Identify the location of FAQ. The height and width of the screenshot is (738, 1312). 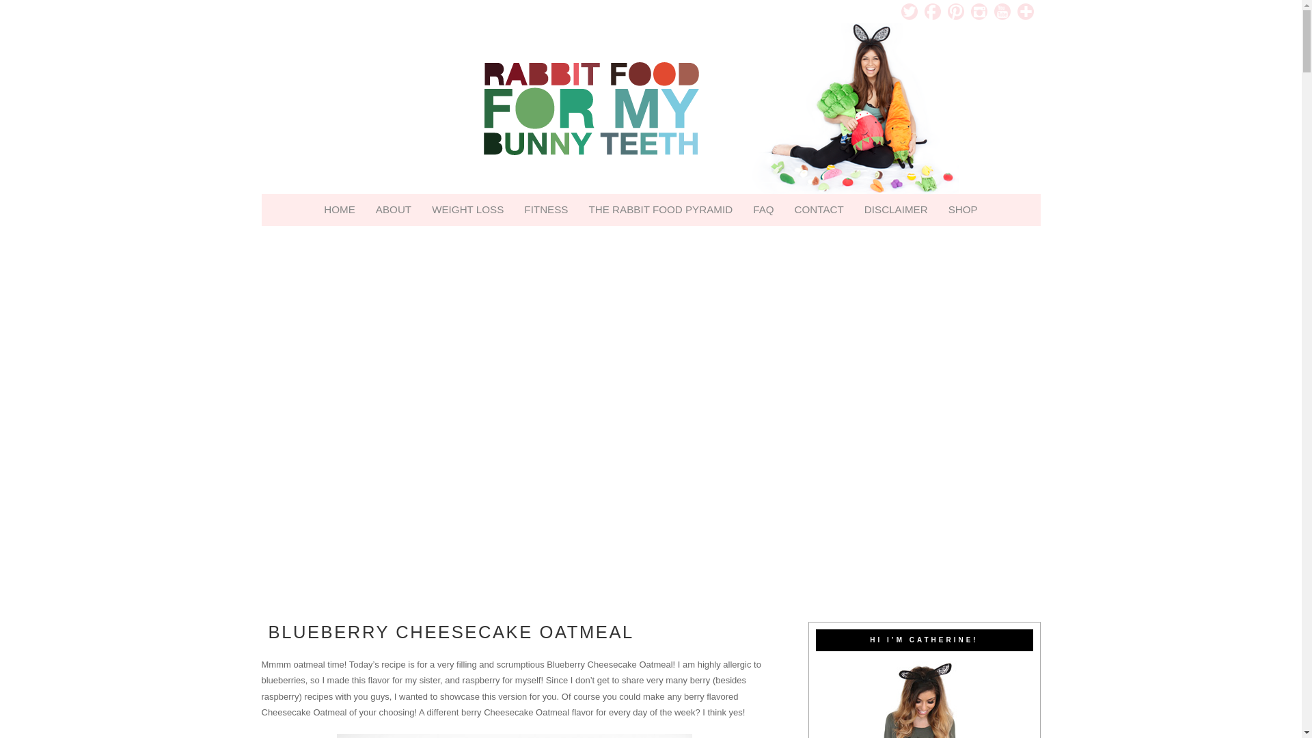
(763, 209).